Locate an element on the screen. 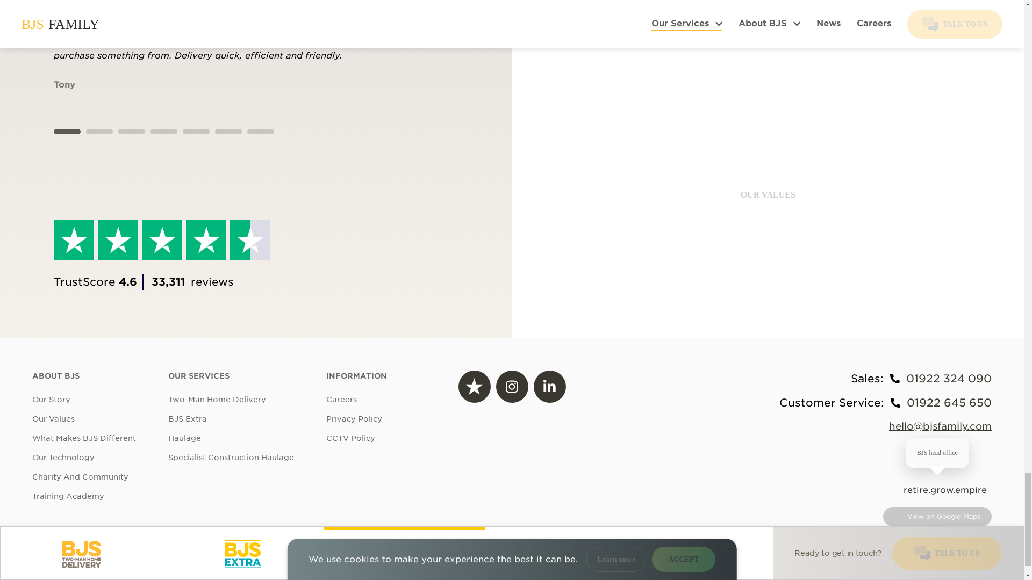 The image size is (1032, 580). View on Google Maps is located at coordinates (937, 517).